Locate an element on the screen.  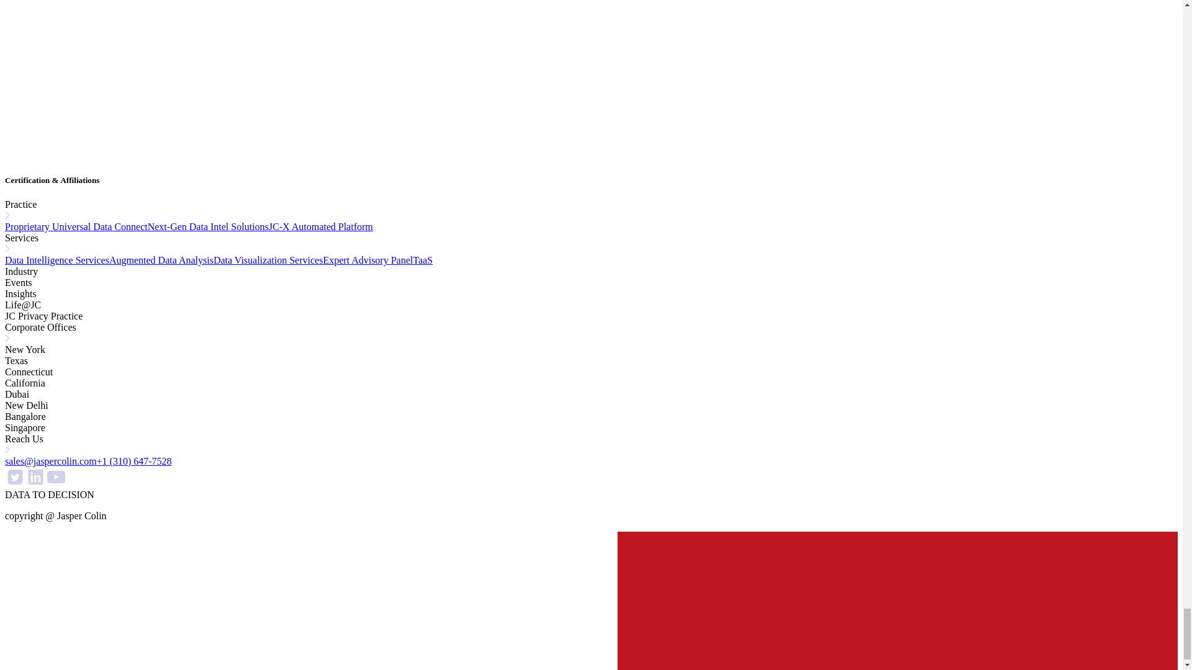
TaaS is located at coordinates (422, 260).